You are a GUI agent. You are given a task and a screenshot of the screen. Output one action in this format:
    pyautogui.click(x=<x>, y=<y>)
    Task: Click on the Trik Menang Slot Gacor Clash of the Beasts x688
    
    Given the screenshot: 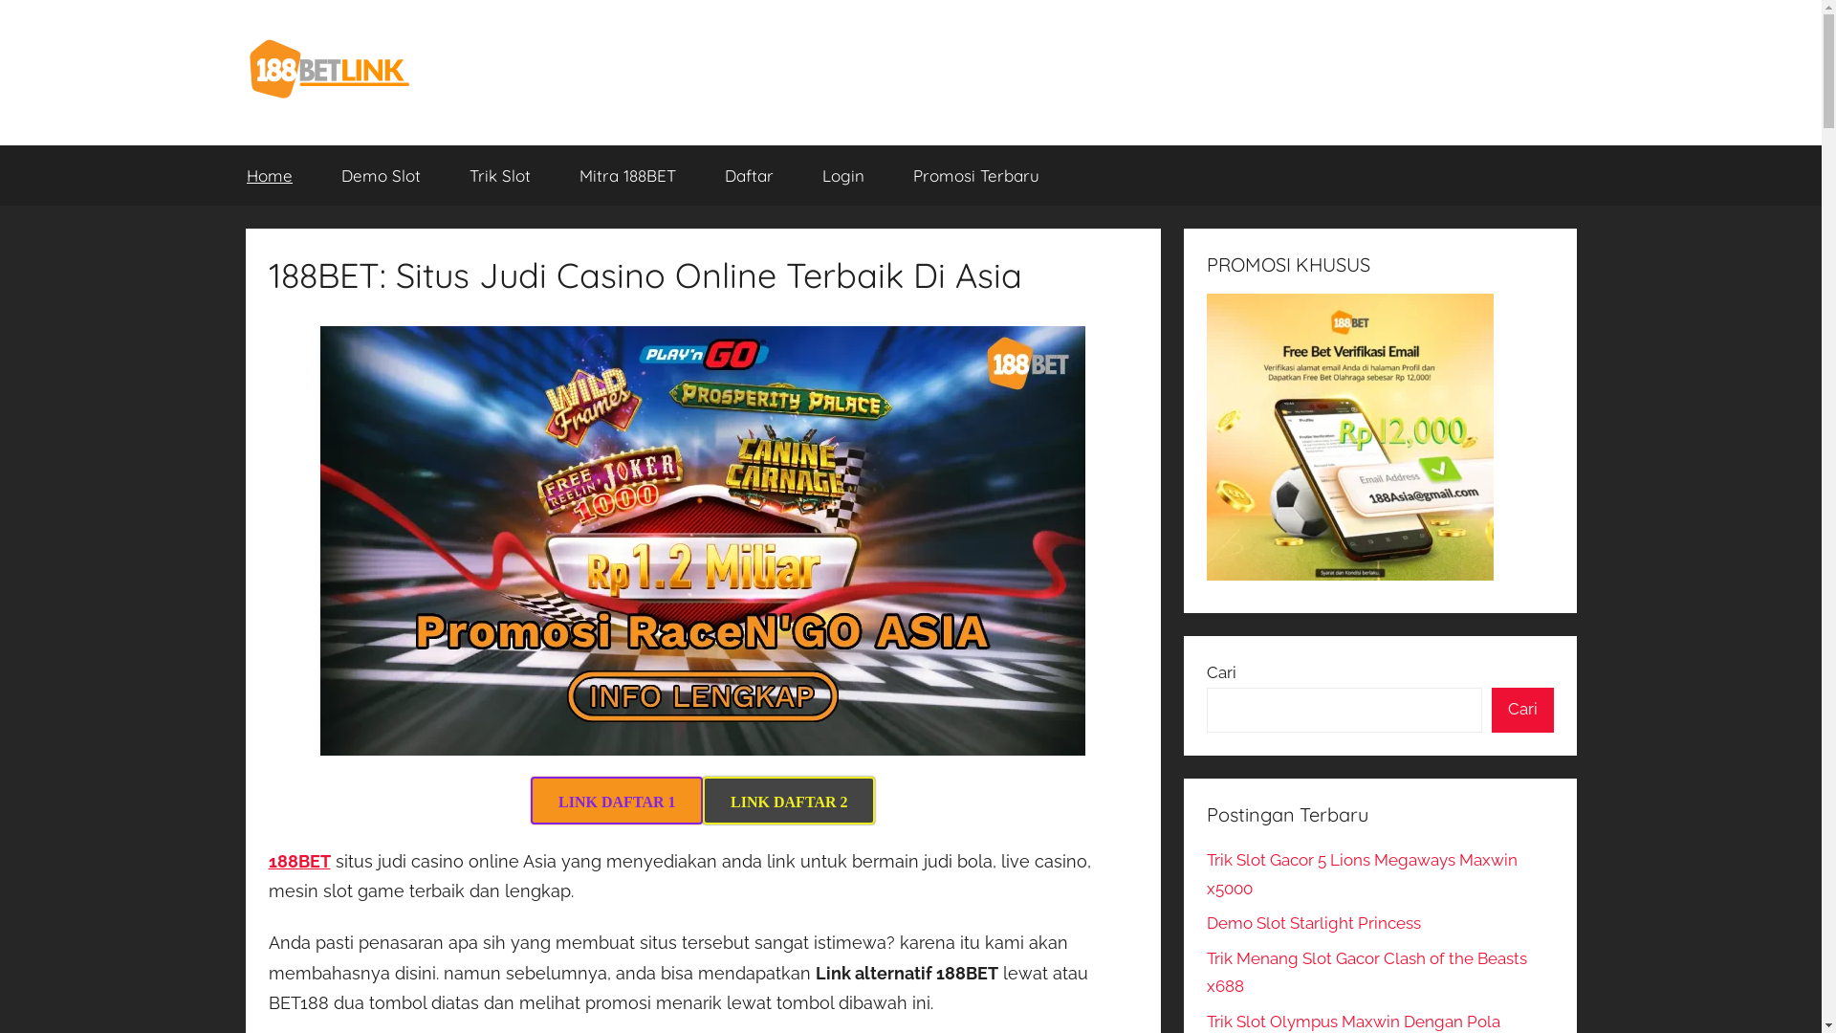 What is the action you would take?
    pyautogui.click(x=1367, y=973)
    